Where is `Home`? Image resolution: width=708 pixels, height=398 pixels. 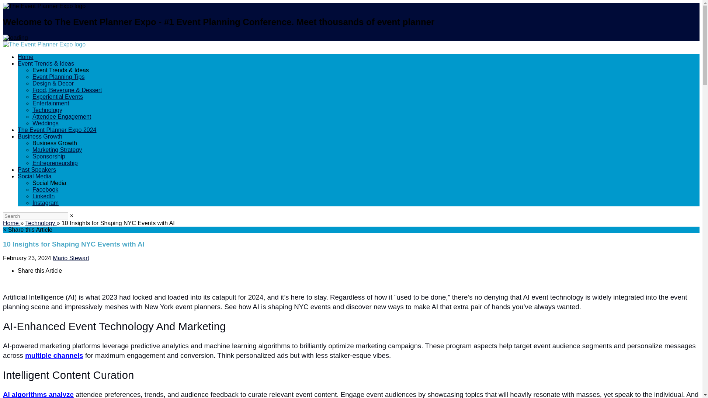
Home is located at coordinates (25, 57).